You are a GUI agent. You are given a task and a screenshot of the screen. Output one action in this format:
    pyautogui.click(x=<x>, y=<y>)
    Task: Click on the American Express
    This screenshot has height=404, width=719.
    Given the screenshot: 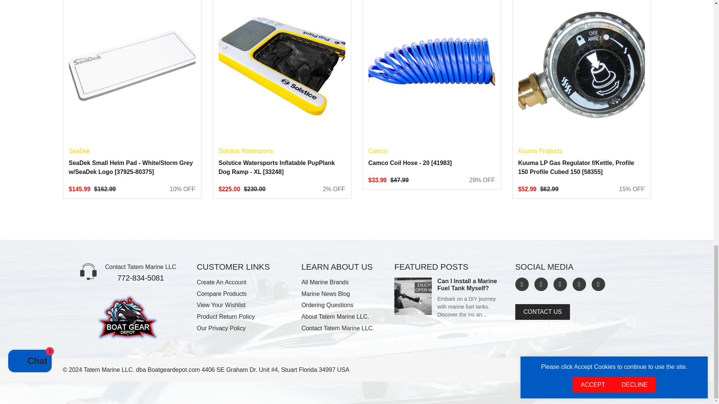 What is the action you would take?
    pyautogui.click(x=597, y=370)
    